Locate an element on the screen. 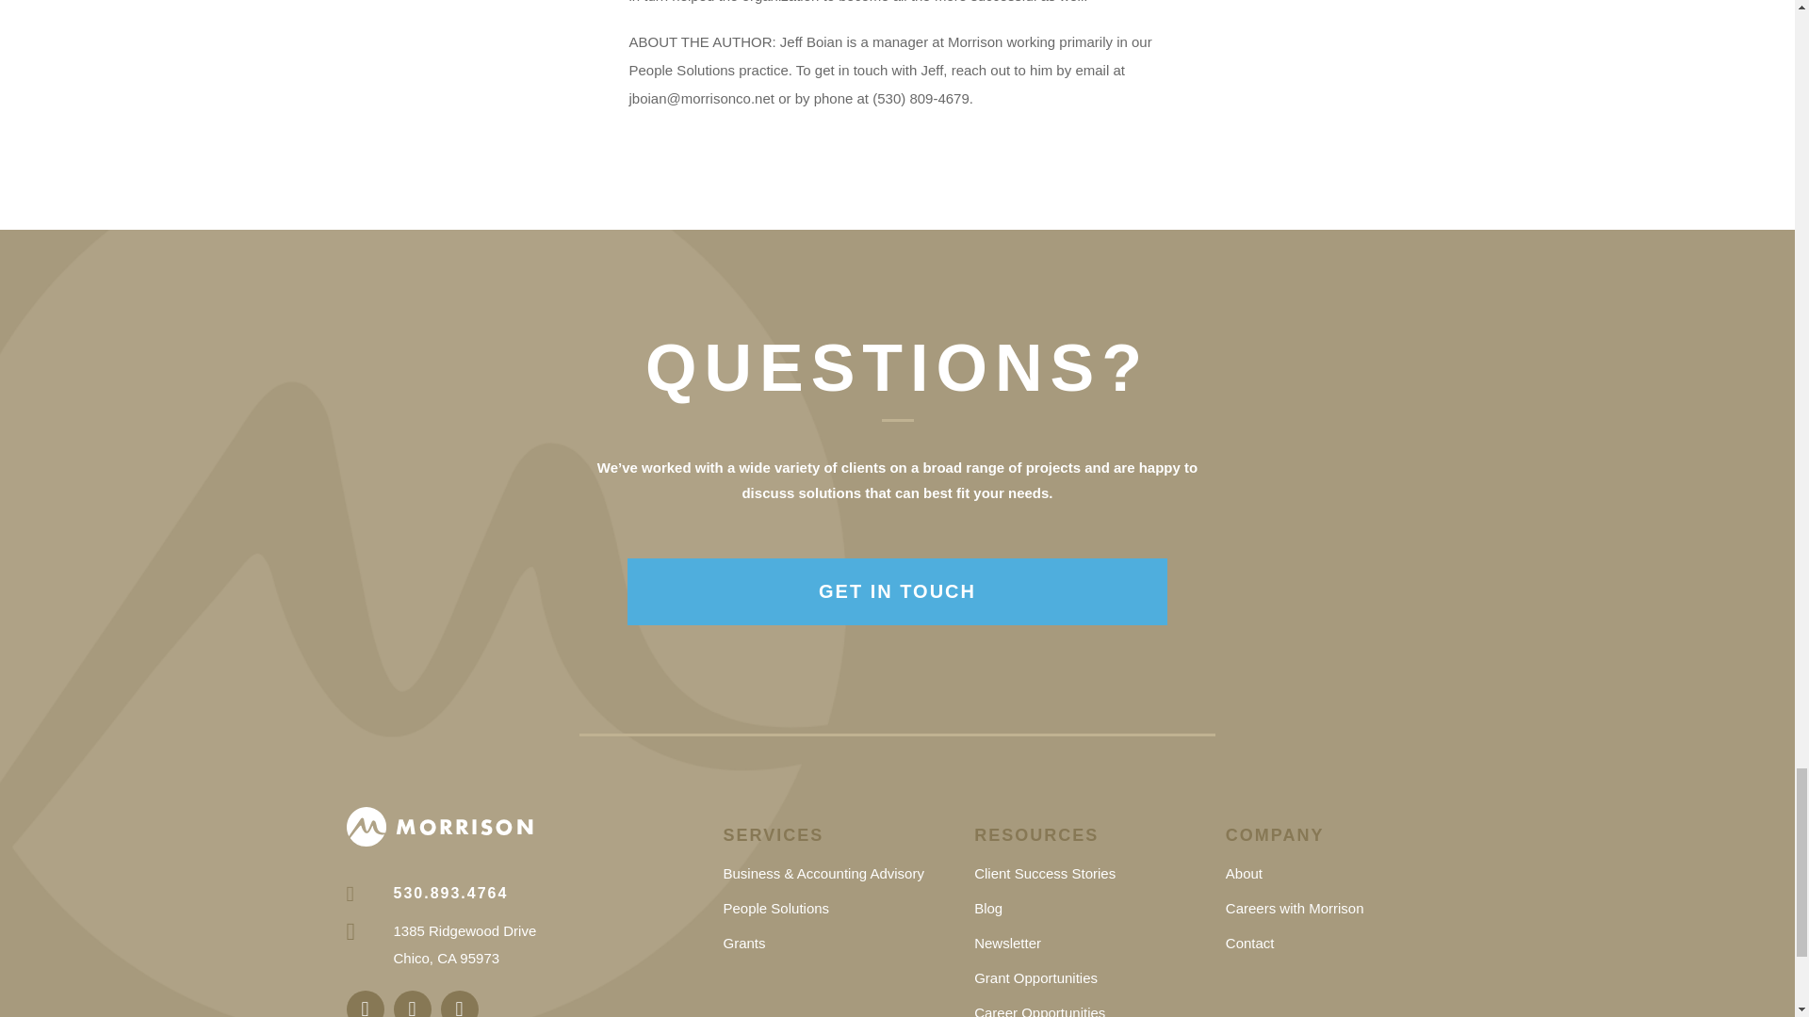  Grant Opportunities is located at coordinates (1036, 977).